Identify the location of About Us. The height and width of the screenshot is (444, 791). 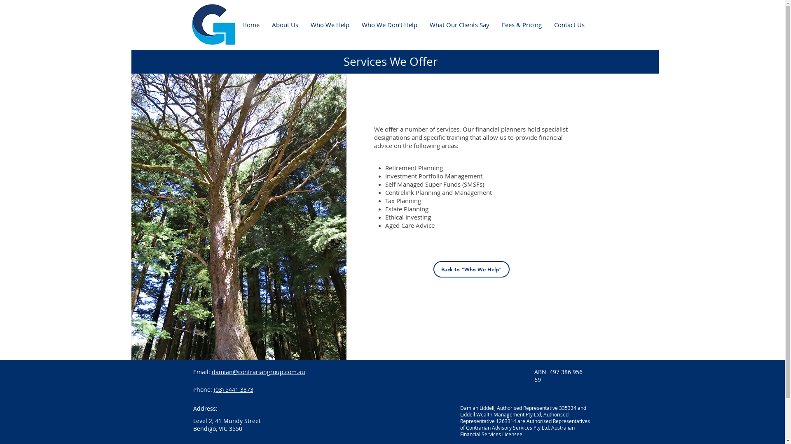
(285, 25).